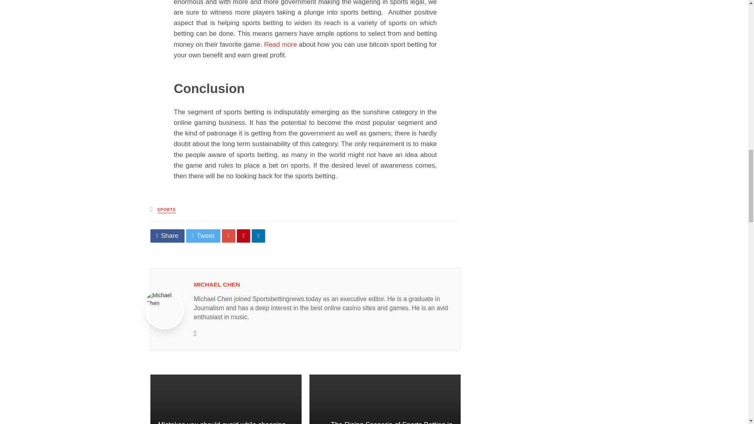  I want to click on Share, so click(167, 236).